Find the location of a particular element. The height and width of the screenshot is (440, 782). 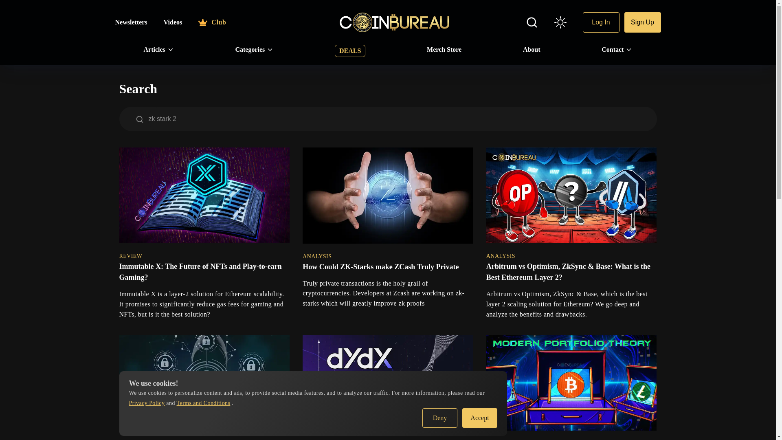

Log In is located at coordinates (601, 22).